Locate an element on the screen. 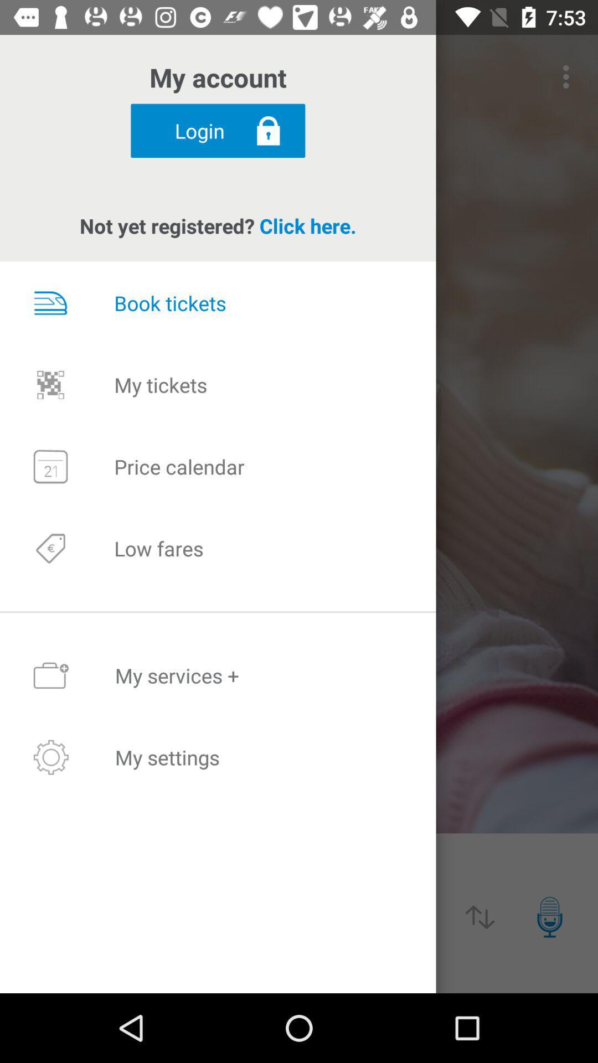 The image size is (598, 1063). click on the button which is at the bottom right corner of the page is located at coordinates (549, 917).